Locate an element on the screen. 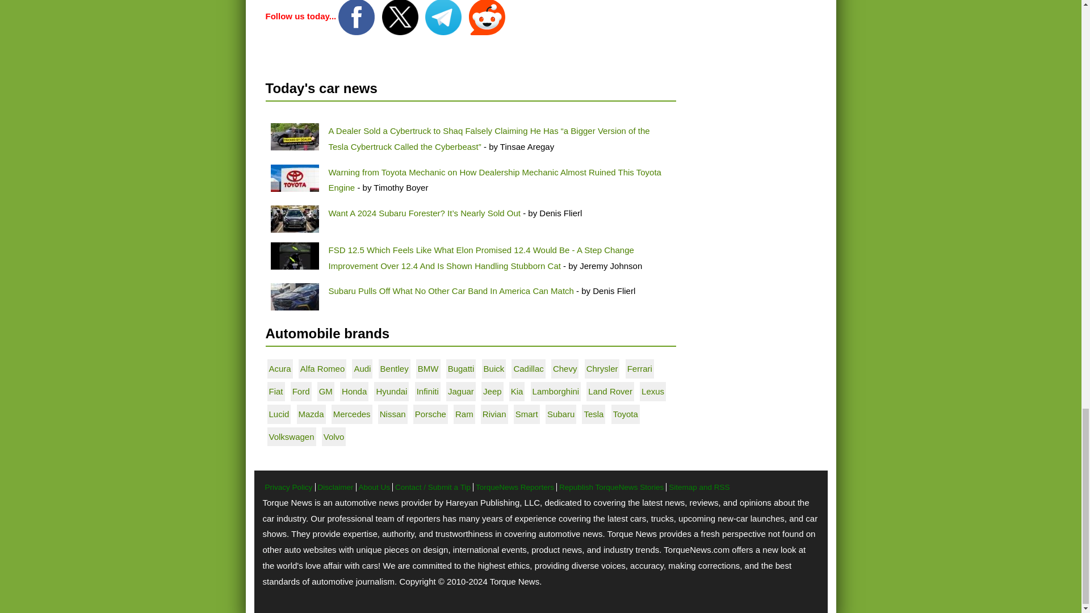  2024 Subaru Crosstrek front end view  is located at coordinates (294, 296).